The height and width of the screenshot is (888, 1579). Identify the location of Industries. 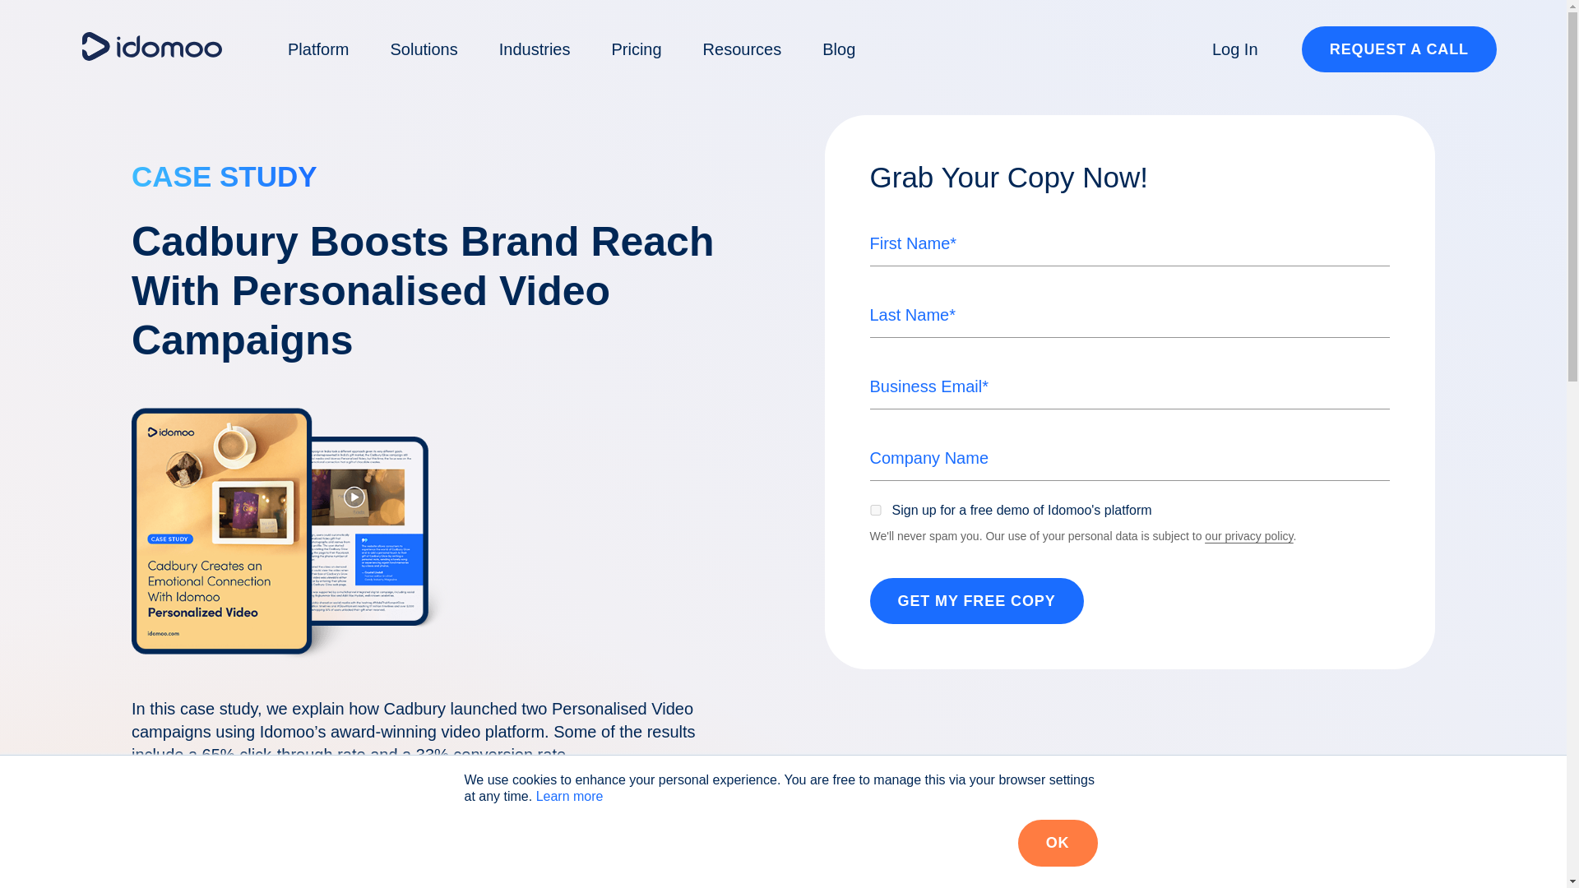
(535, 49).